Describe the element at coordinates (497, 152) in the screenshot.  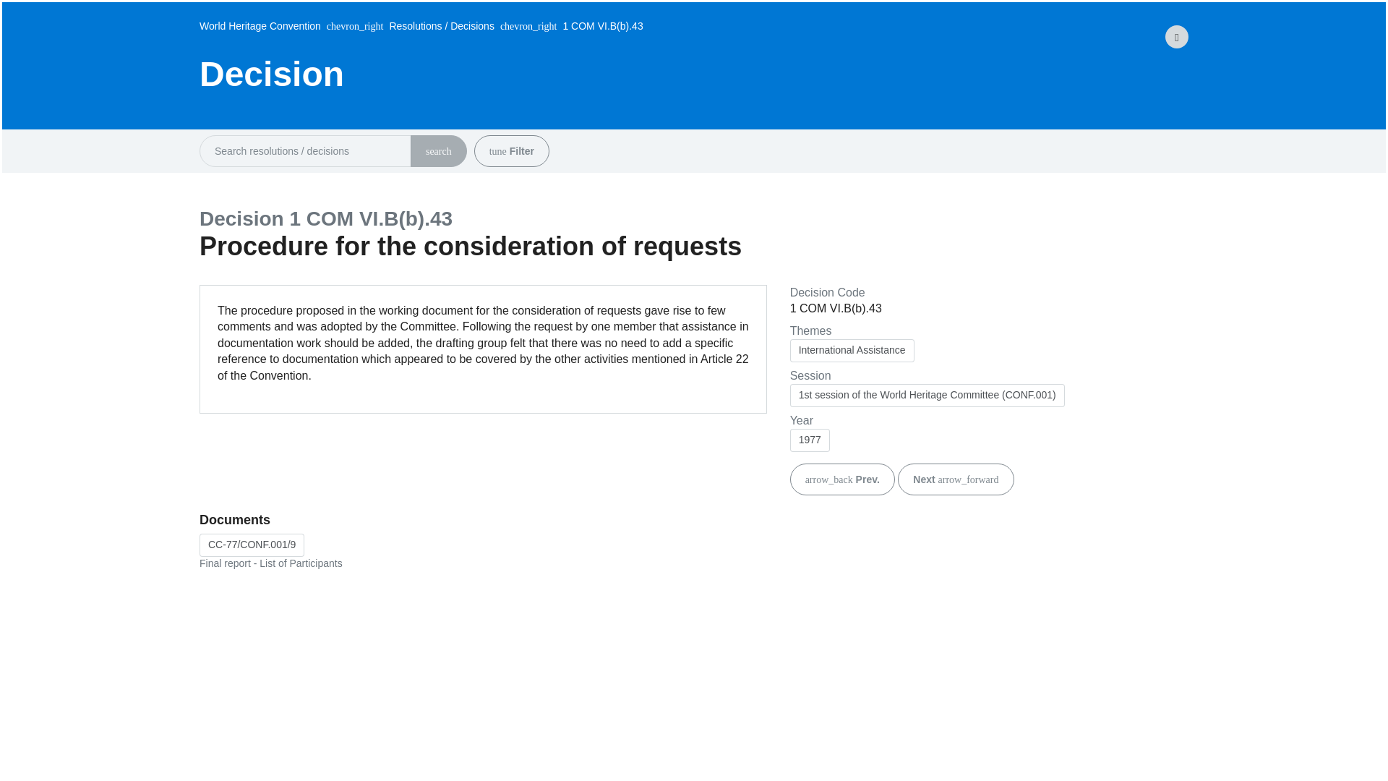
I see `Filter your search` at that location.